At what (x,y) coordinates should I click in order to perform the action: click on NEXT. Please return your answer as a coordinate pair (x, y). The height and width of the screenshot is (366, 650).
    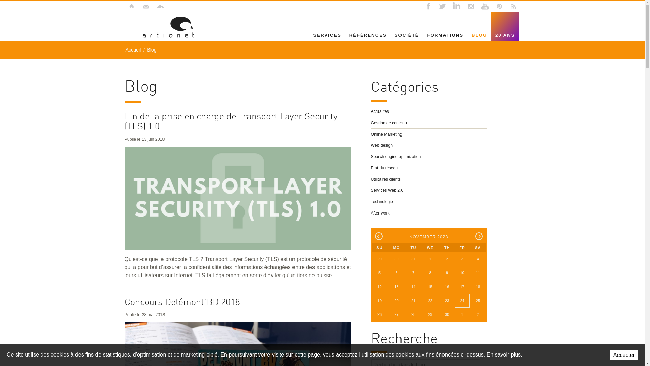
    Looking at the image, I should click on (479, 236).